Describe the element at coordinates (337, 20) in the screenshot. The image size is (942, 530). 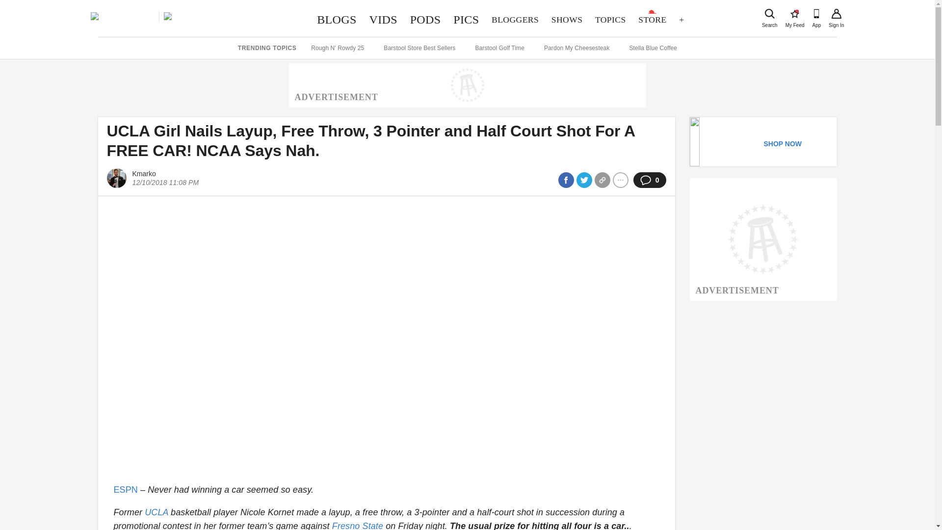
I see `BLOGS` at that location.